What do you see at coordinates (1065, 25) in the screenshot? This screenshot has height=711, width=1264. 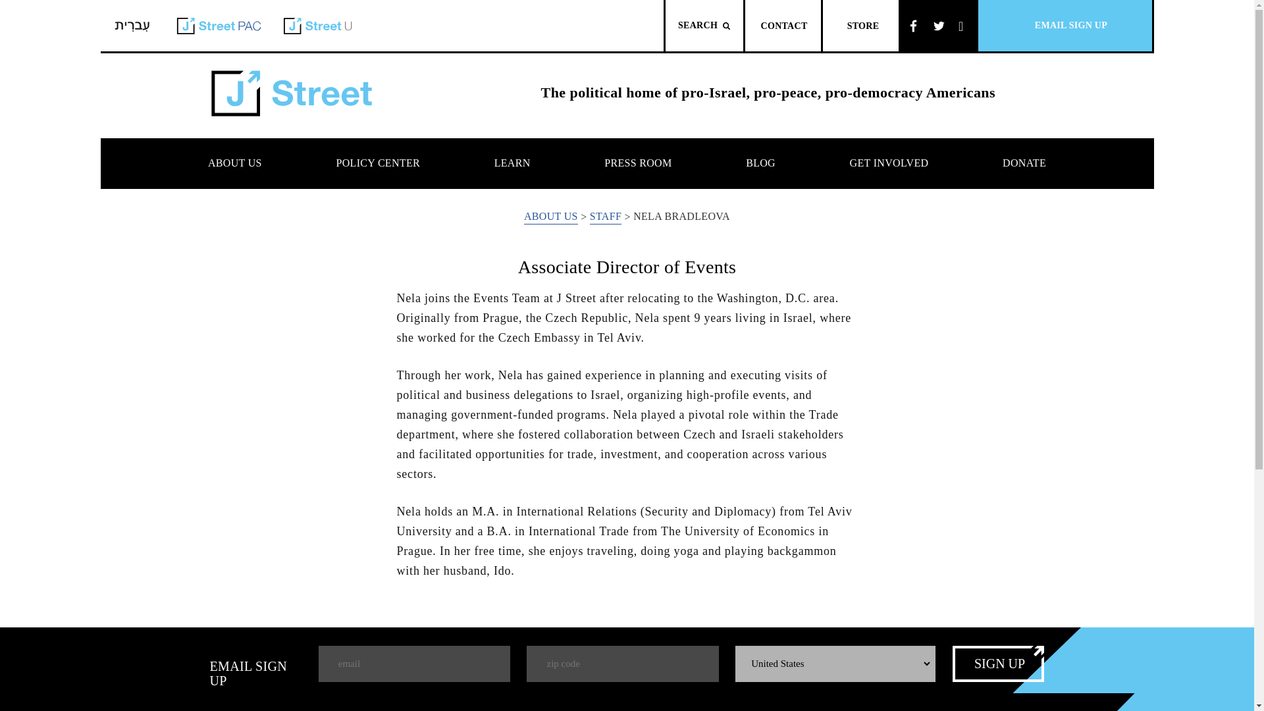 I see `EMAIL SIGN UP` at bounding box center [1065, 25].